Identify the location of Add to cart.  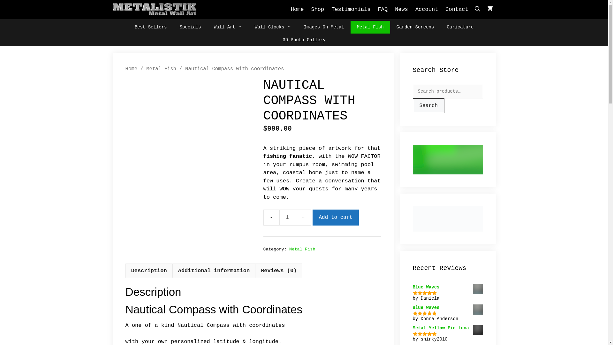
(336, 218).